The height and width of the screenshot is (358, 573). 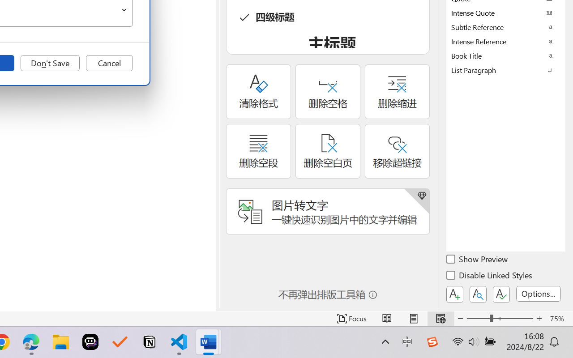 What do you see at coordinates (440, 319) in the screenshot?
I see `Web Layout` at bounding box center [440, 319].